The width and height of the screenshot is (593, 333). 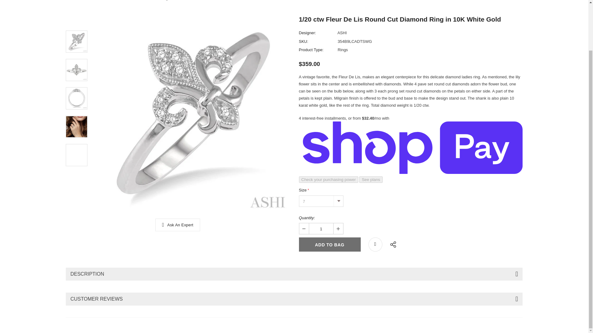 What do you see at coordinates (321, 228) in the screenshot?
I see `1` at bounding box center [321, 228].